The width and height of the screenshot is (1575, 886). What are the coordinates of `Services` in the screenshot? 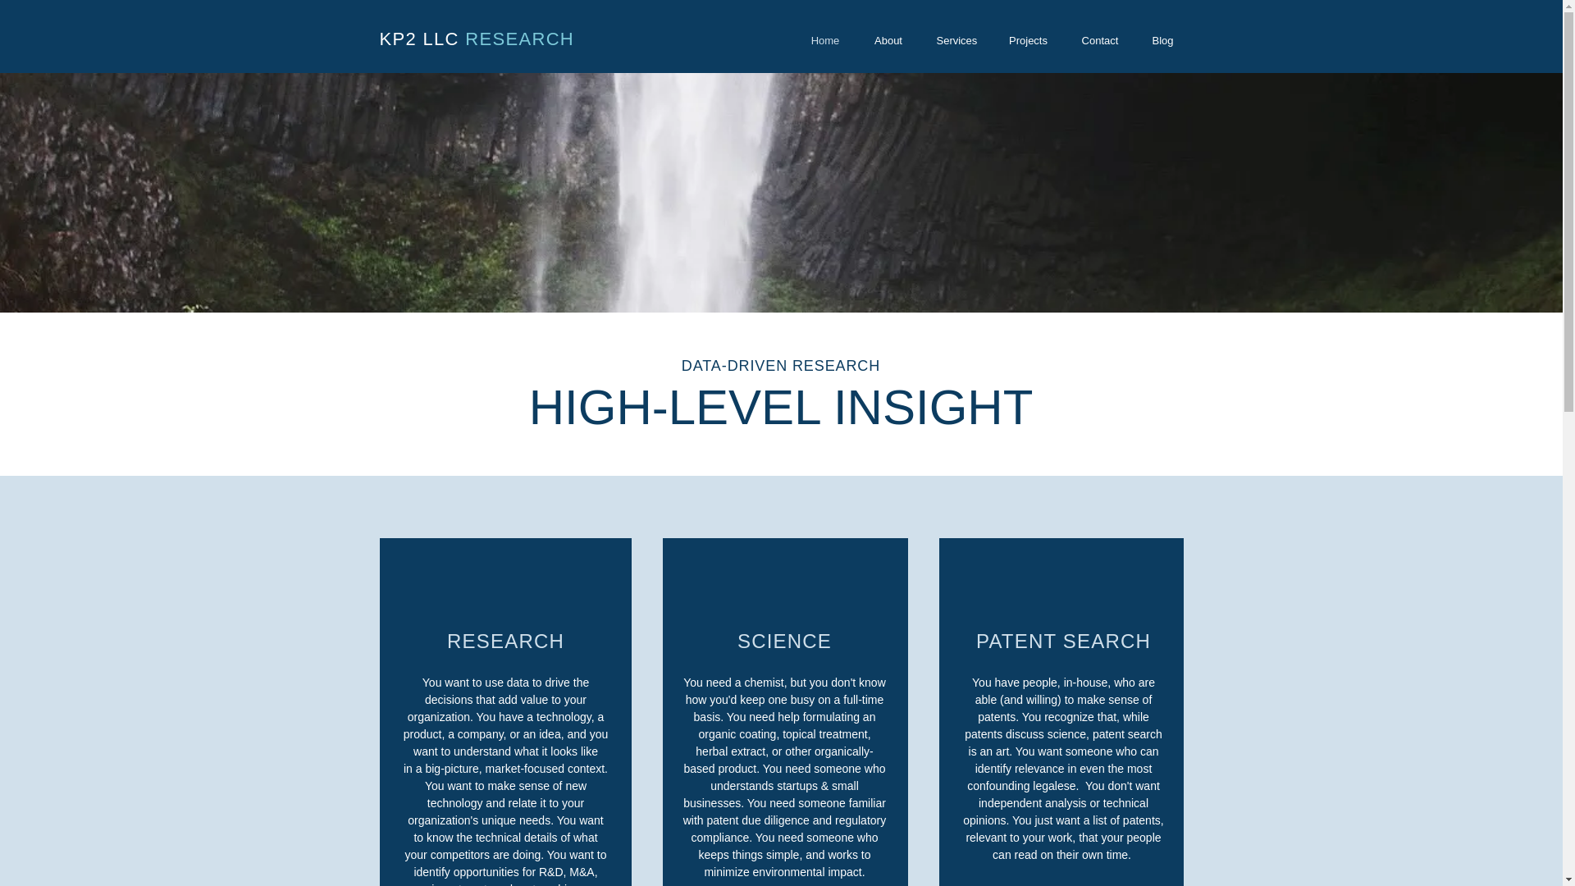 It's located at (956, 39).